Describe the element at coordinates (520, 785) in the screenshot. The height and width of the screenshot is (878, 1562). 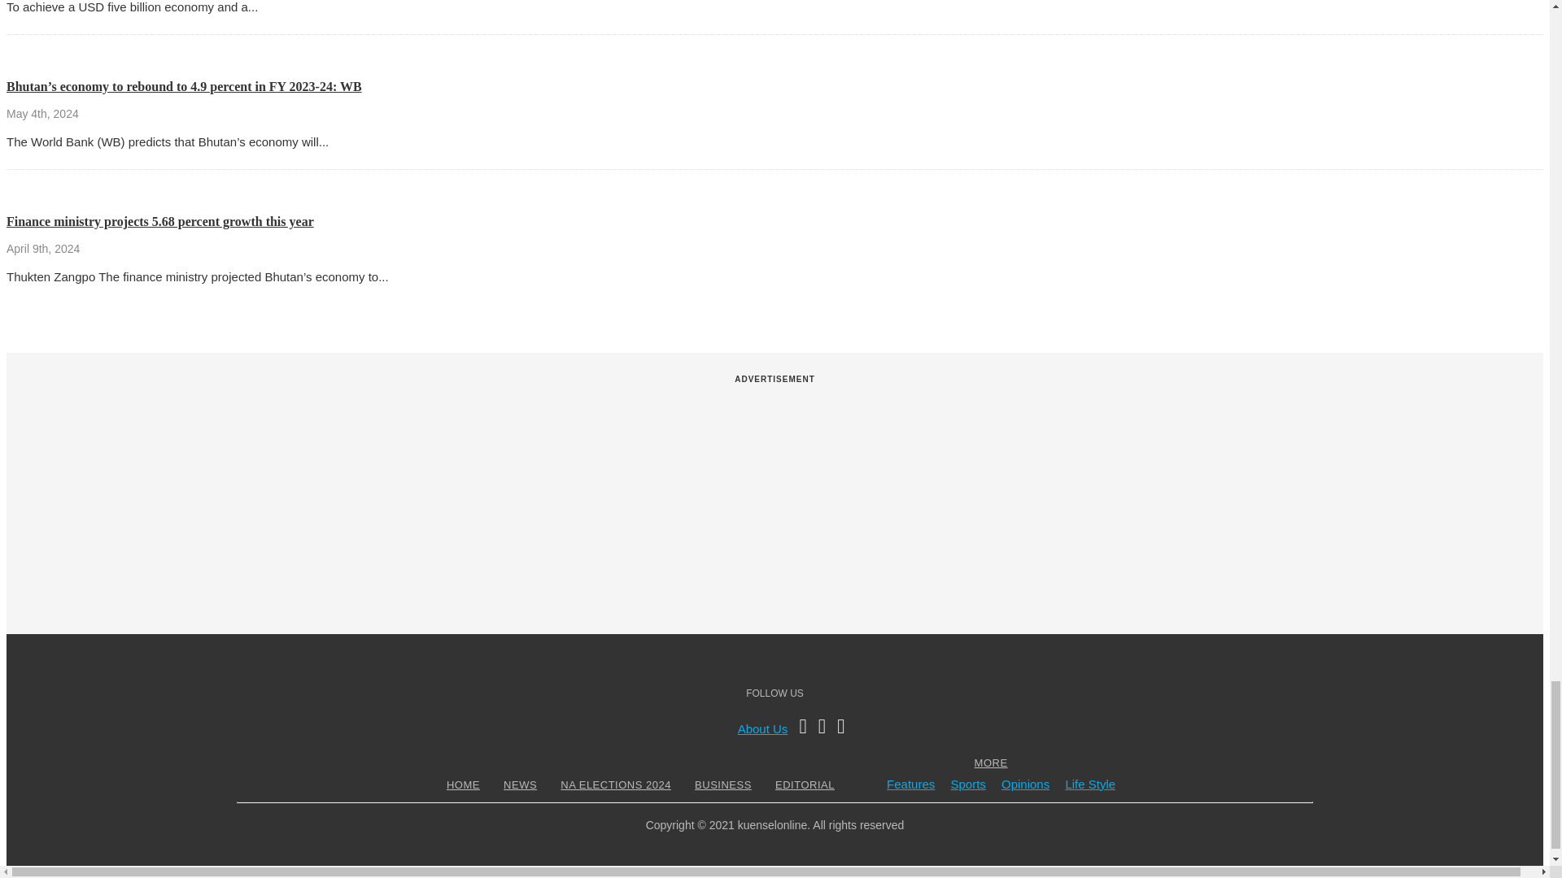
I see `NEWS` at that location.